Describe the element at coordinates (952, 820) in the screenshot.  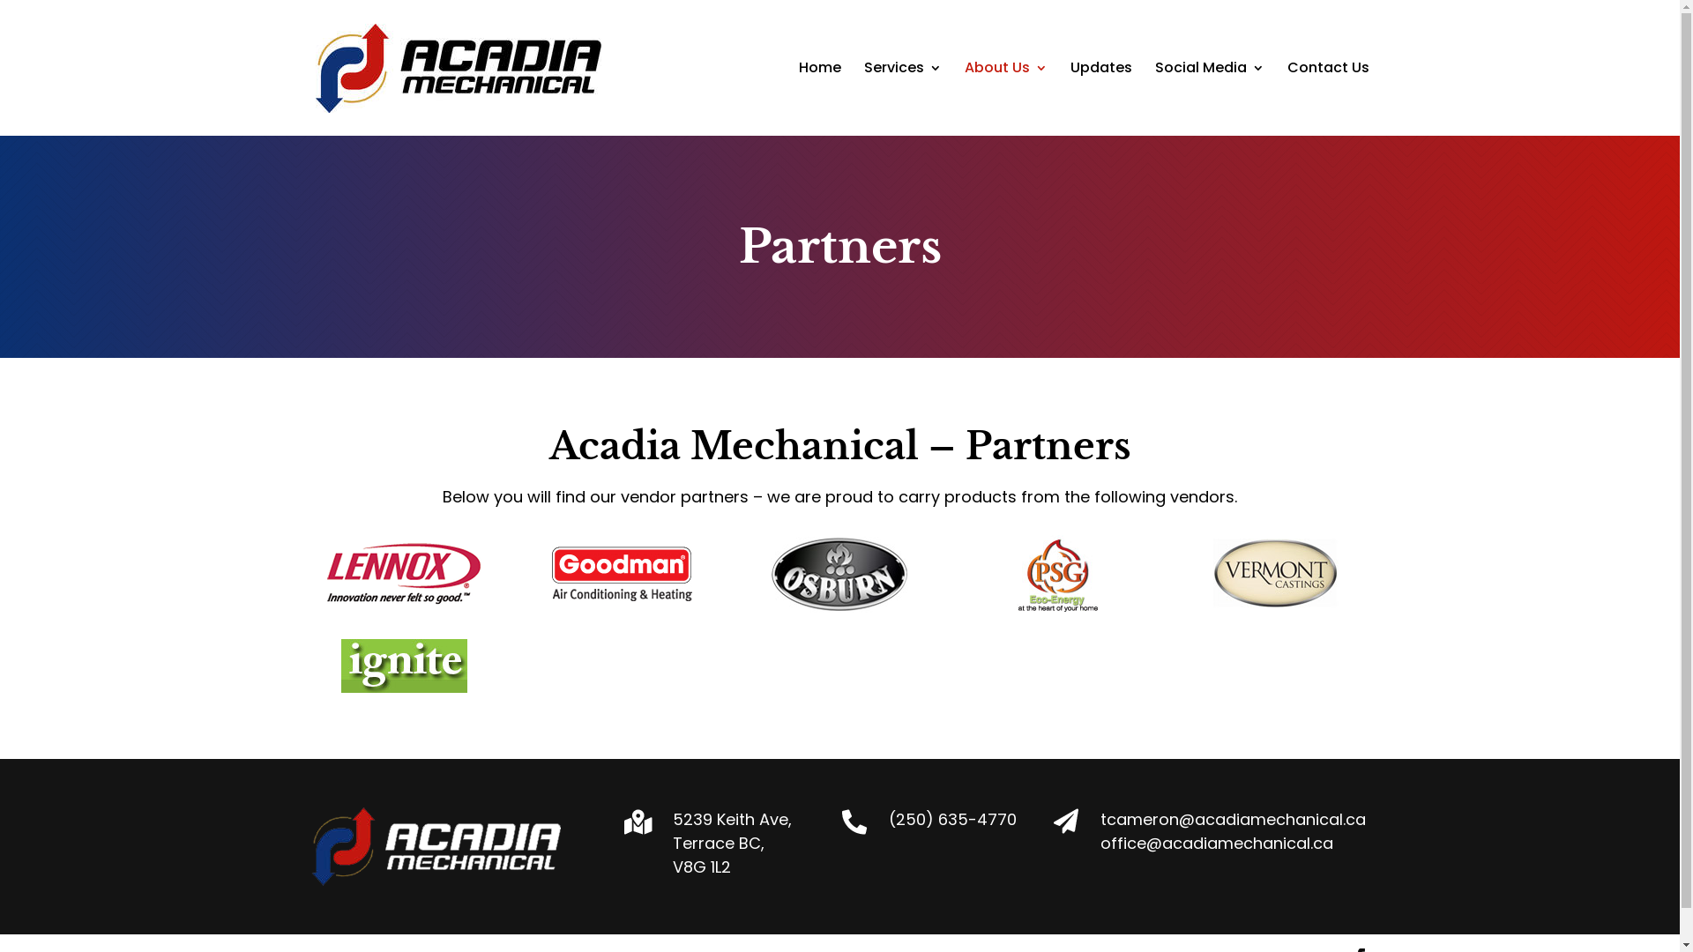
I see `(250) 635-4770` at that location.